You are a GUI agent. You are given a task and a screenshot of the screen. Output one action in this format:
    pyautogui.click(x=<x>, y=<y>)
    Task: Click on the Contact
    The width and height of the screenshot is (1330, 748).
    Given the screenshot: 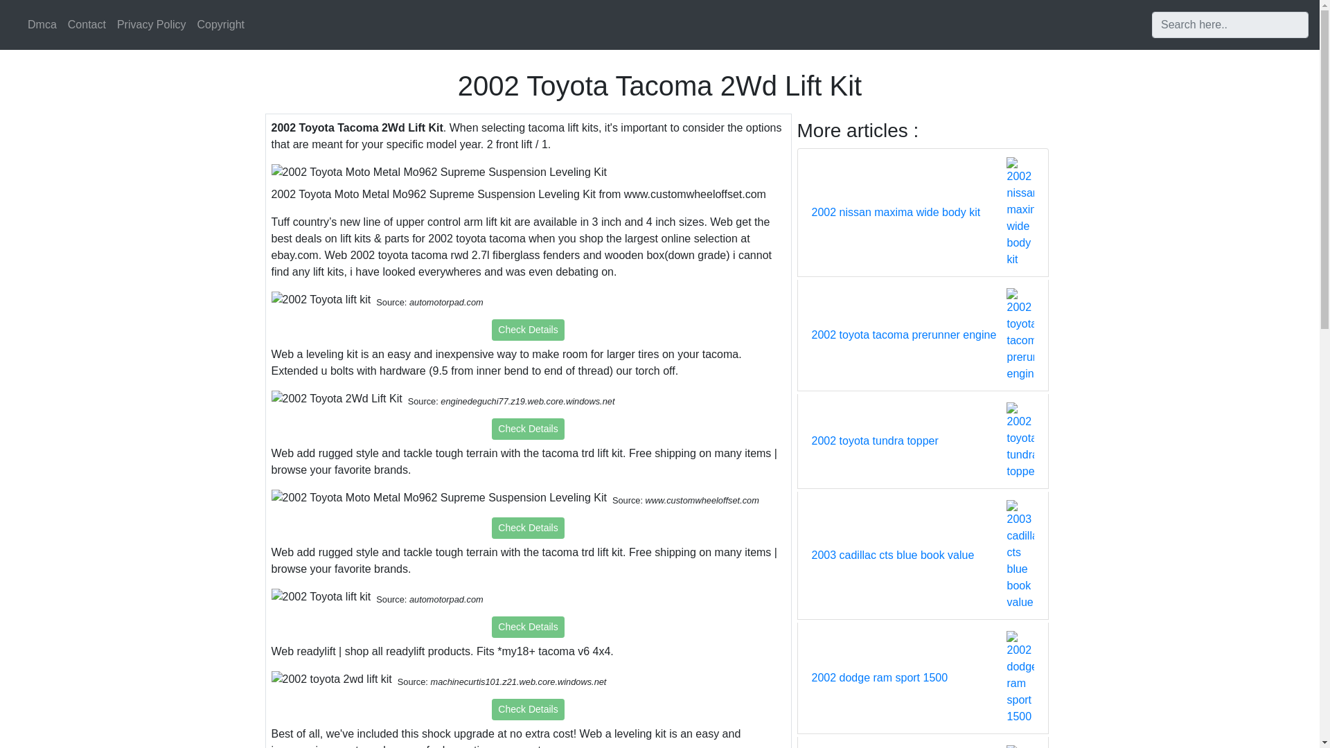 What is the action you would take?
    pyautogui.click(x=87, y=25)
    